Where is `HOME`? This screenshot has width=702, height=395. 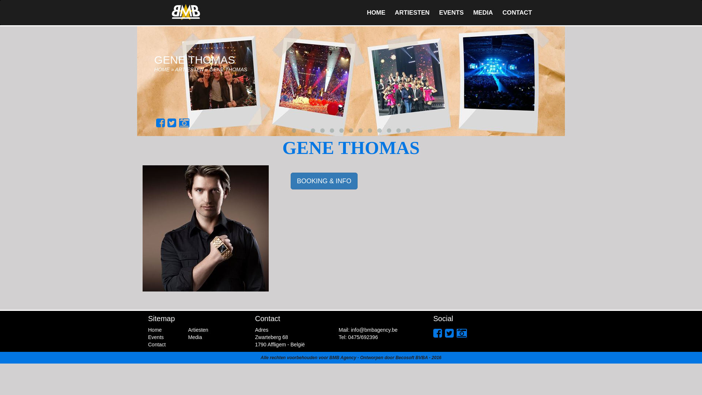
HOME is located at coordinates (162, 69).